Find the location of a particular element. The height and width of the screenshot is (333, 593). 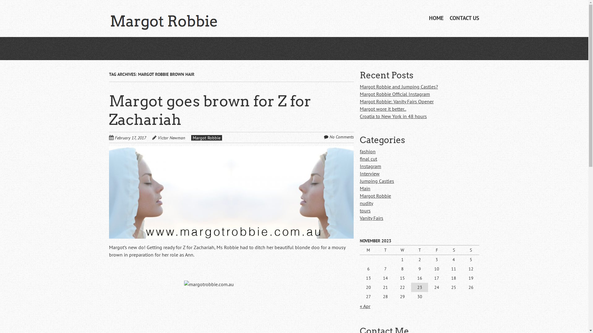

fashion is located at coordinates (368, 151).